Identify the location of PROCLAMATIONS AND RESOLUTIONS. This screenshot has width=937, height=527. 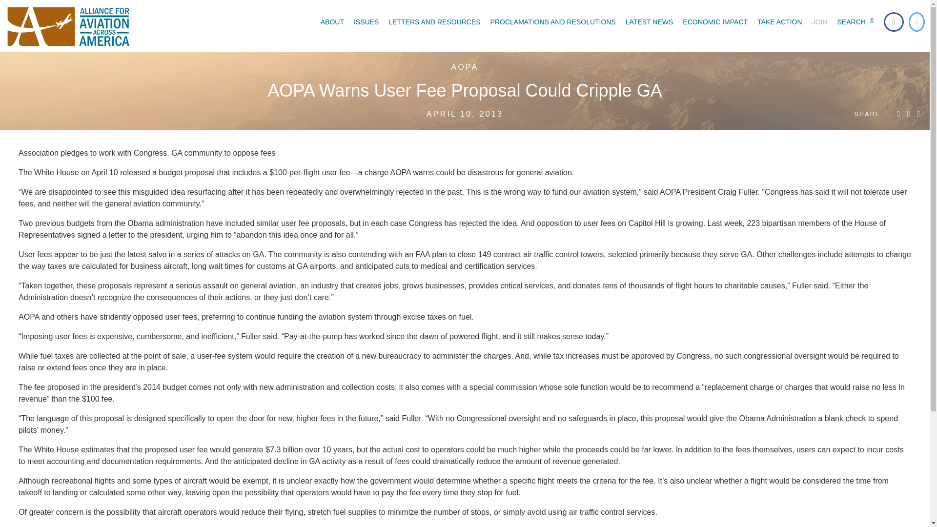
(552, 21).